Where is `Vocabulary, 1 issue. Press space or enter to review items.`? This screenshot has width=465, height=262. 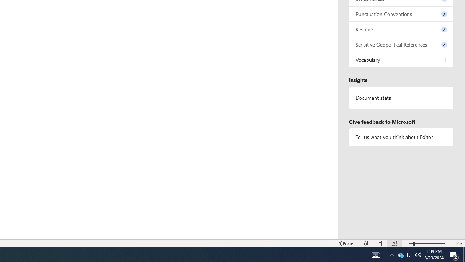 Vocabulary, 1 issue. Press space or enter to review items. is located at coordinates (401, 60).